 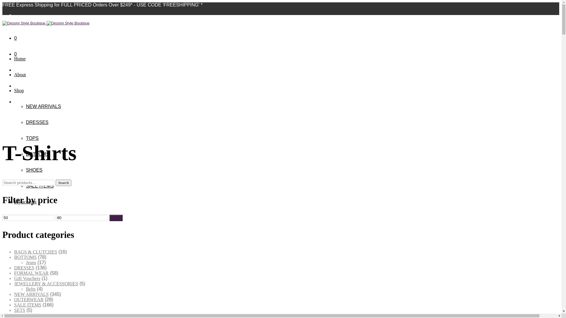 What do you see at coordinates (37, 122) in the screenshot?
I see `DRESSES` at bounding box center [37, 122].